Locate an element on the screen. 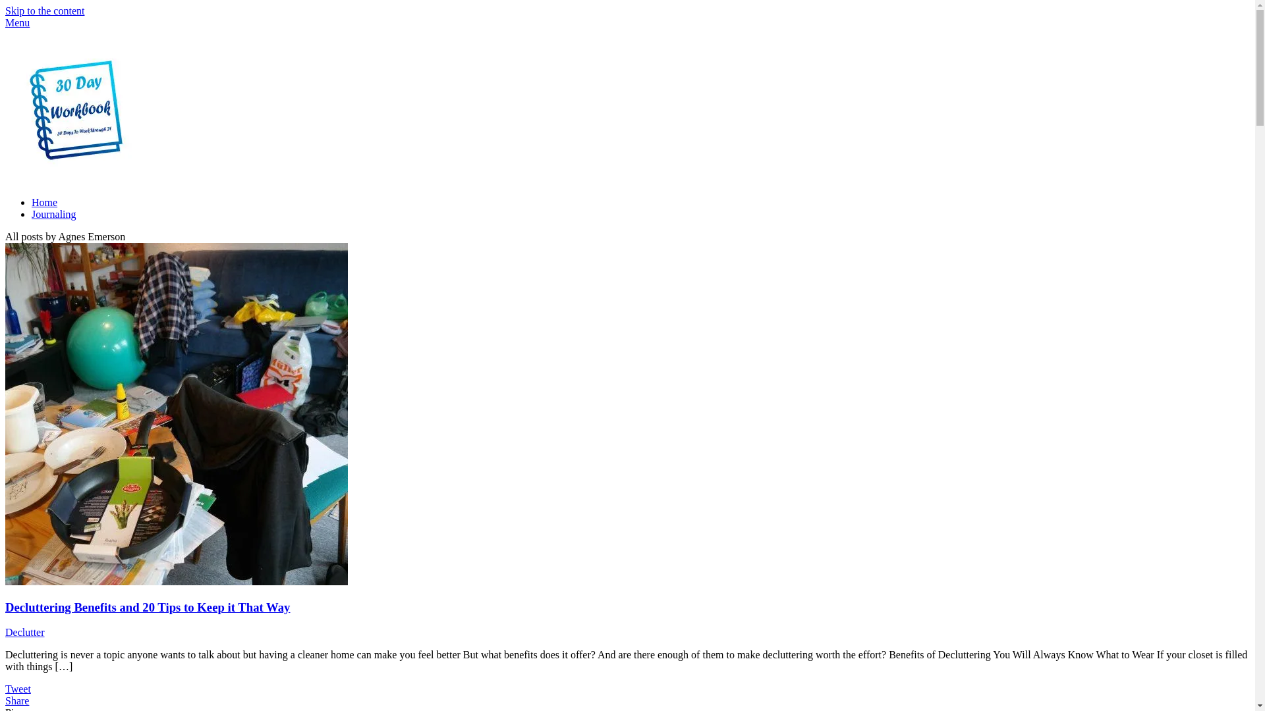  Declutter is located at coordinates (25, 632).